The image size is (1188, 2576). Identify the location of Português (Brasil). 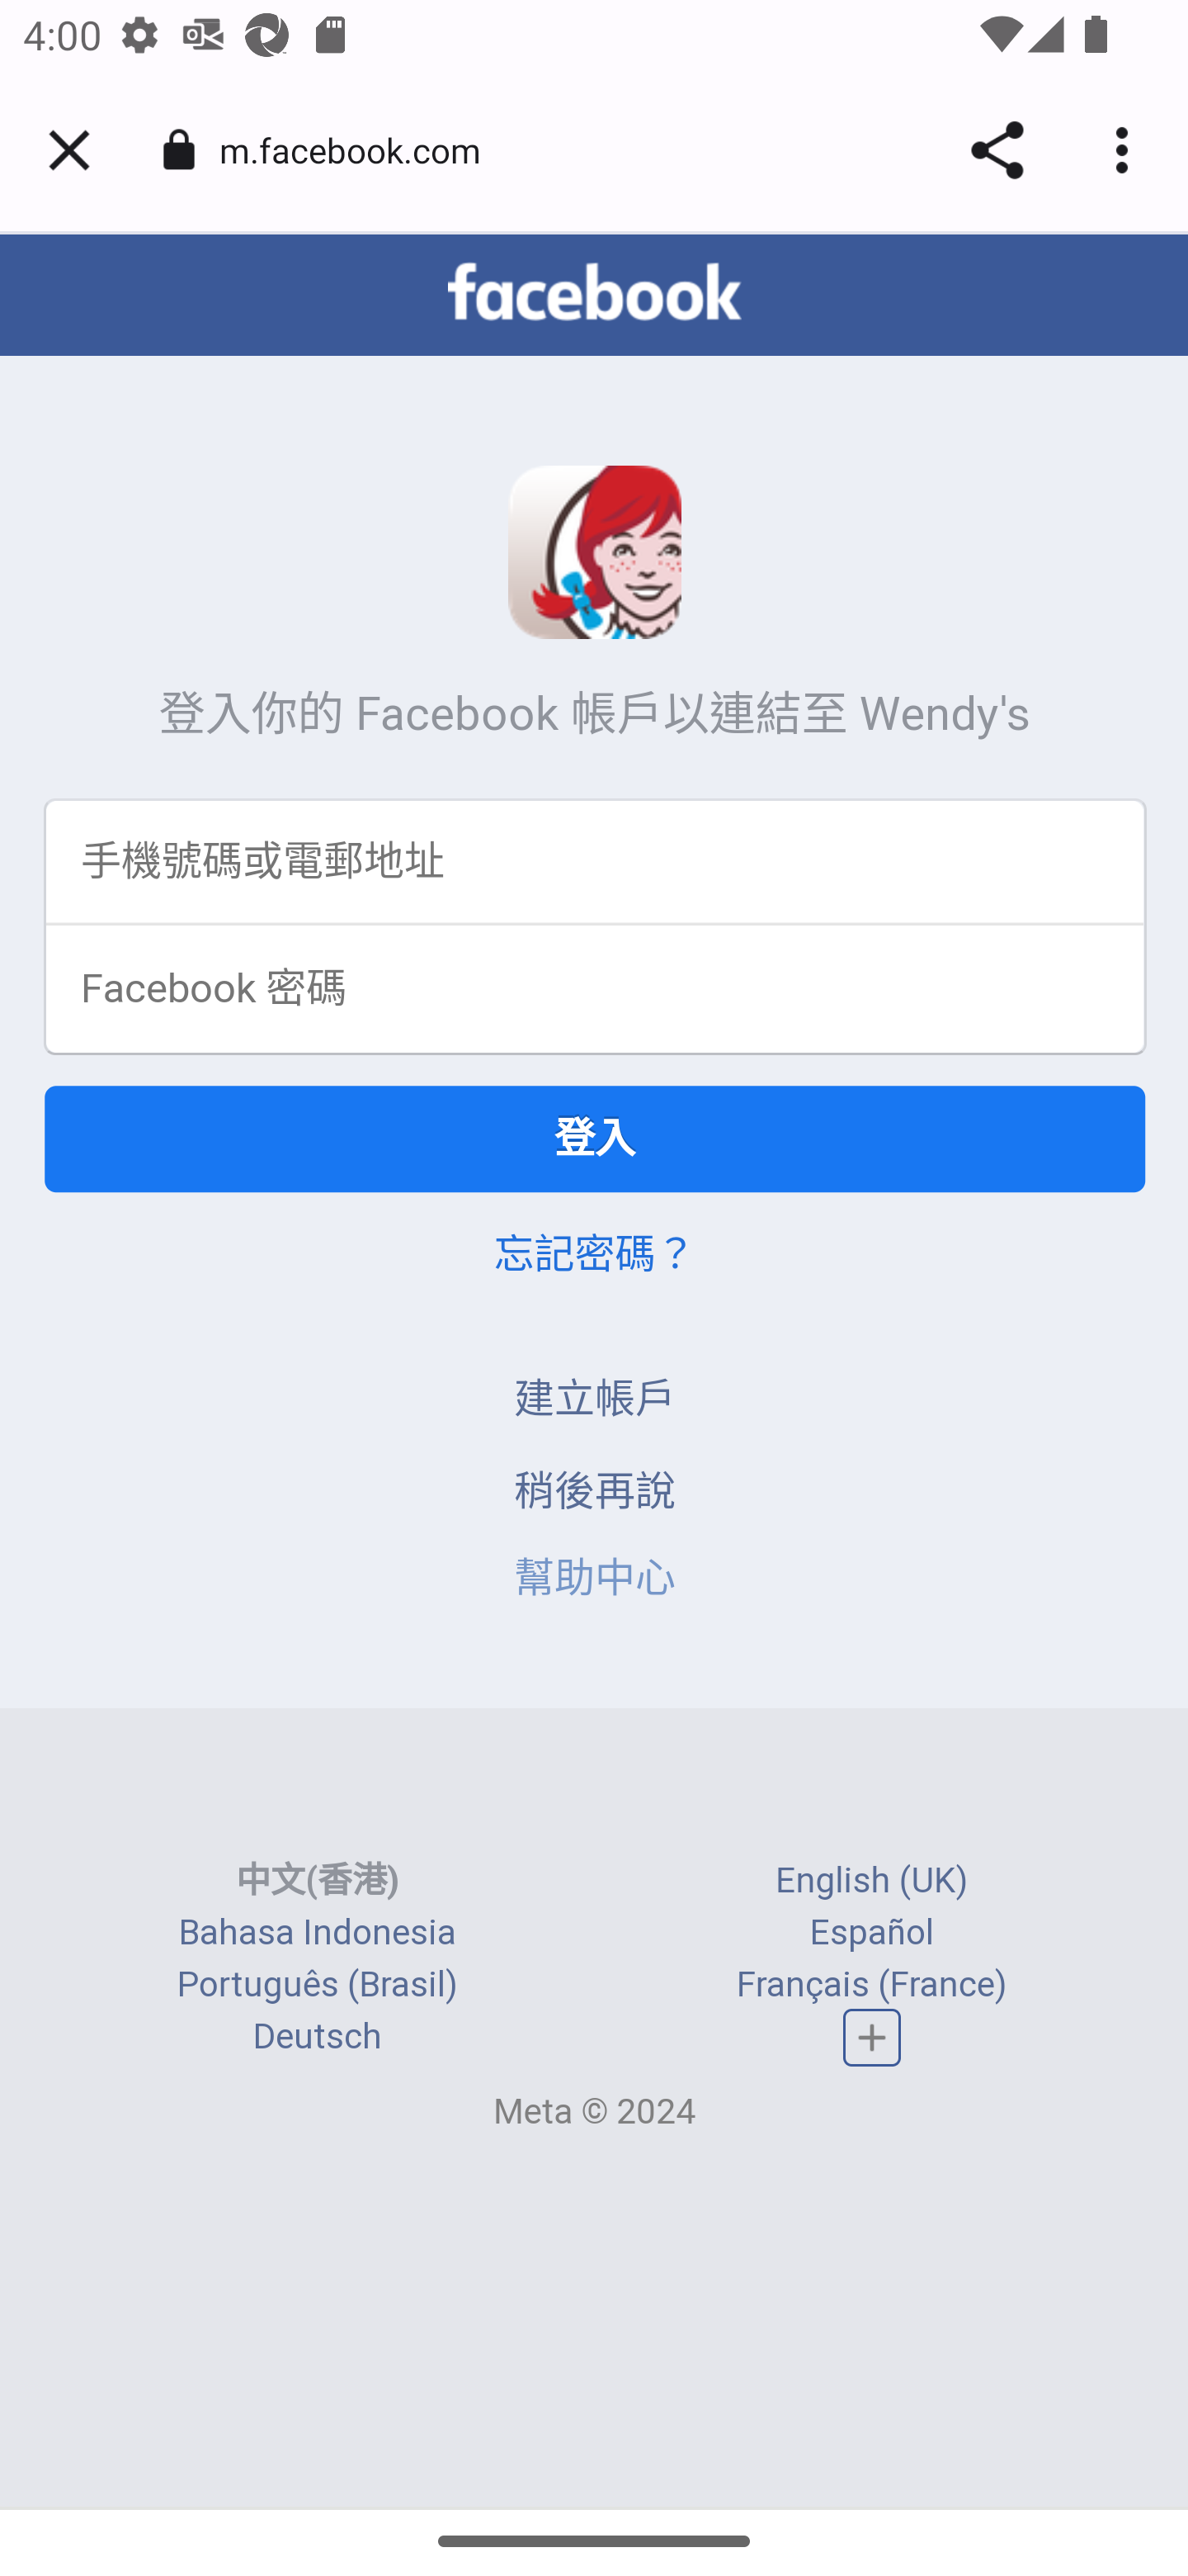
(317, 1986).